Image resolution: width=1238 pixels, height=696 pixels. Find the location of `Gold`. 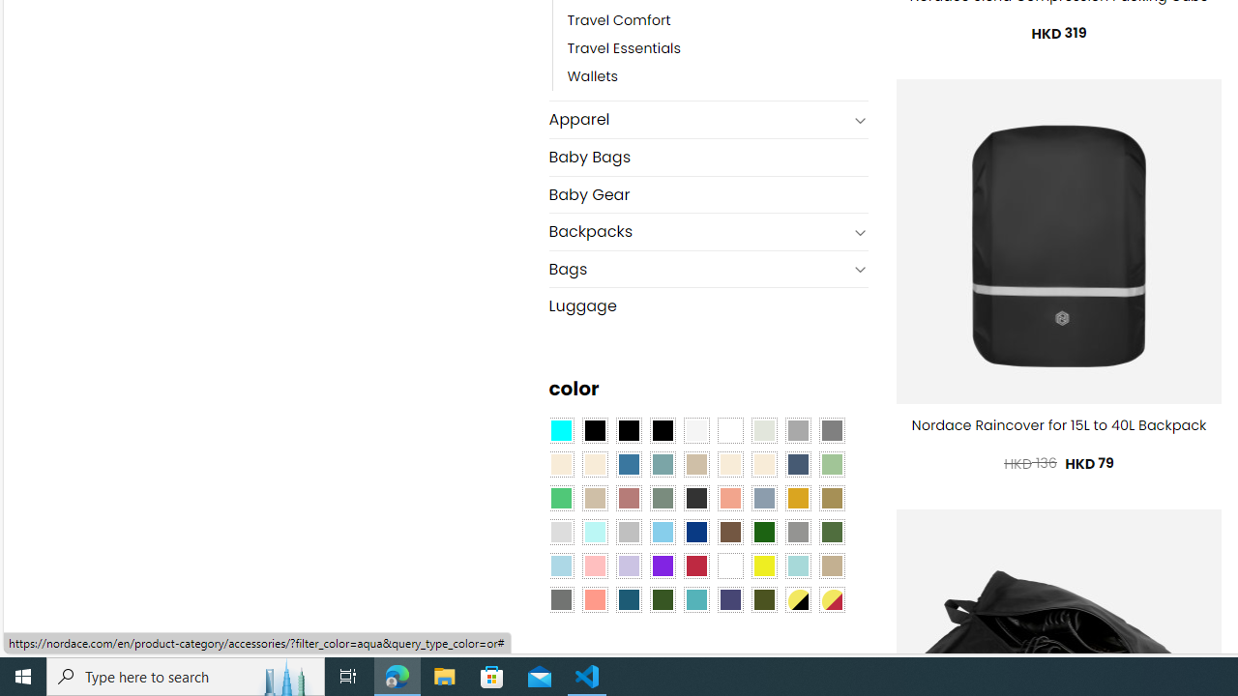

Gold is located at coordinates (797, 497).